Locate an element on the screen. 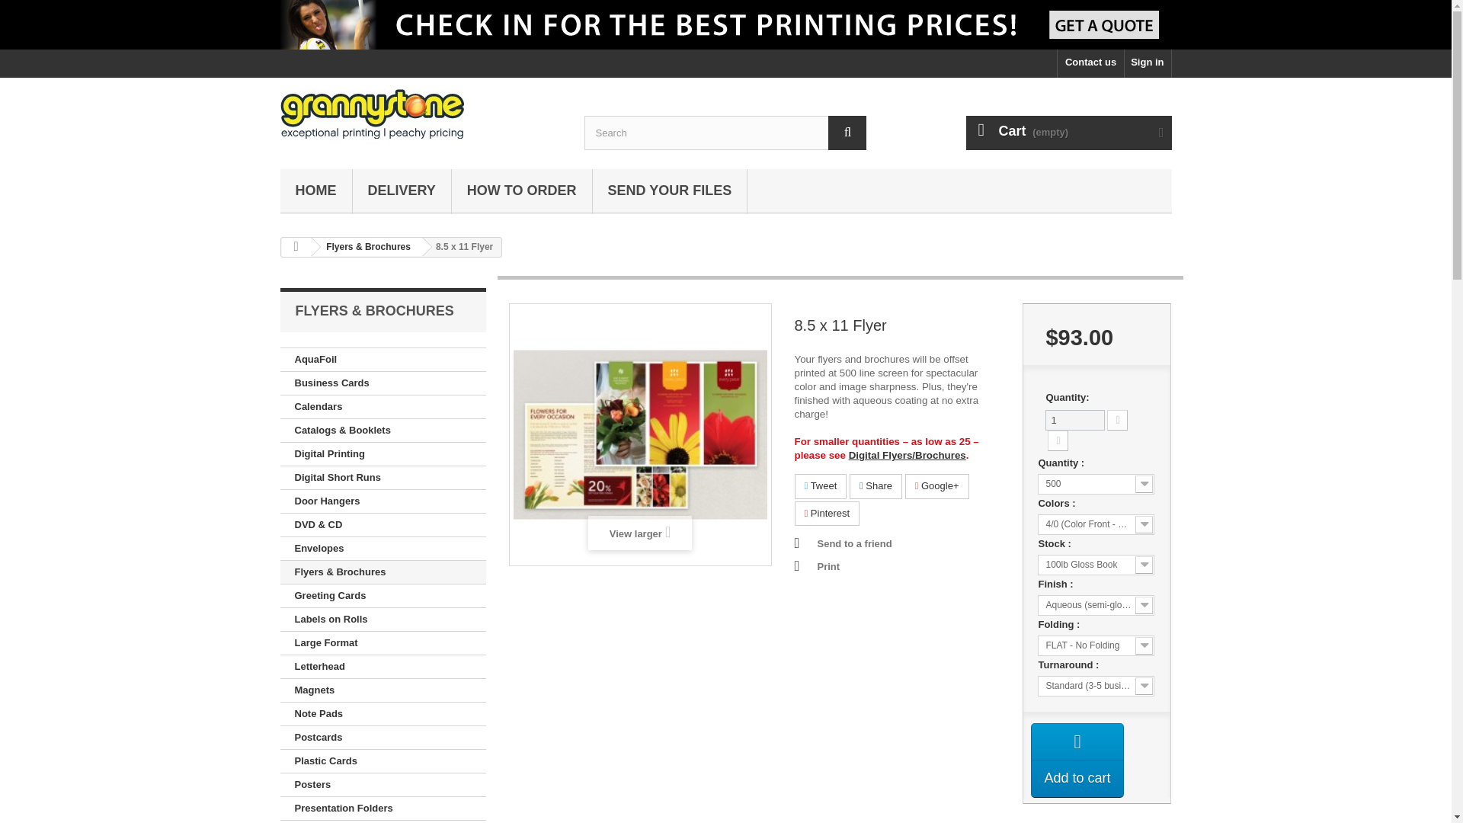  HOW TO ORDER is located at coordinates (522, 191).